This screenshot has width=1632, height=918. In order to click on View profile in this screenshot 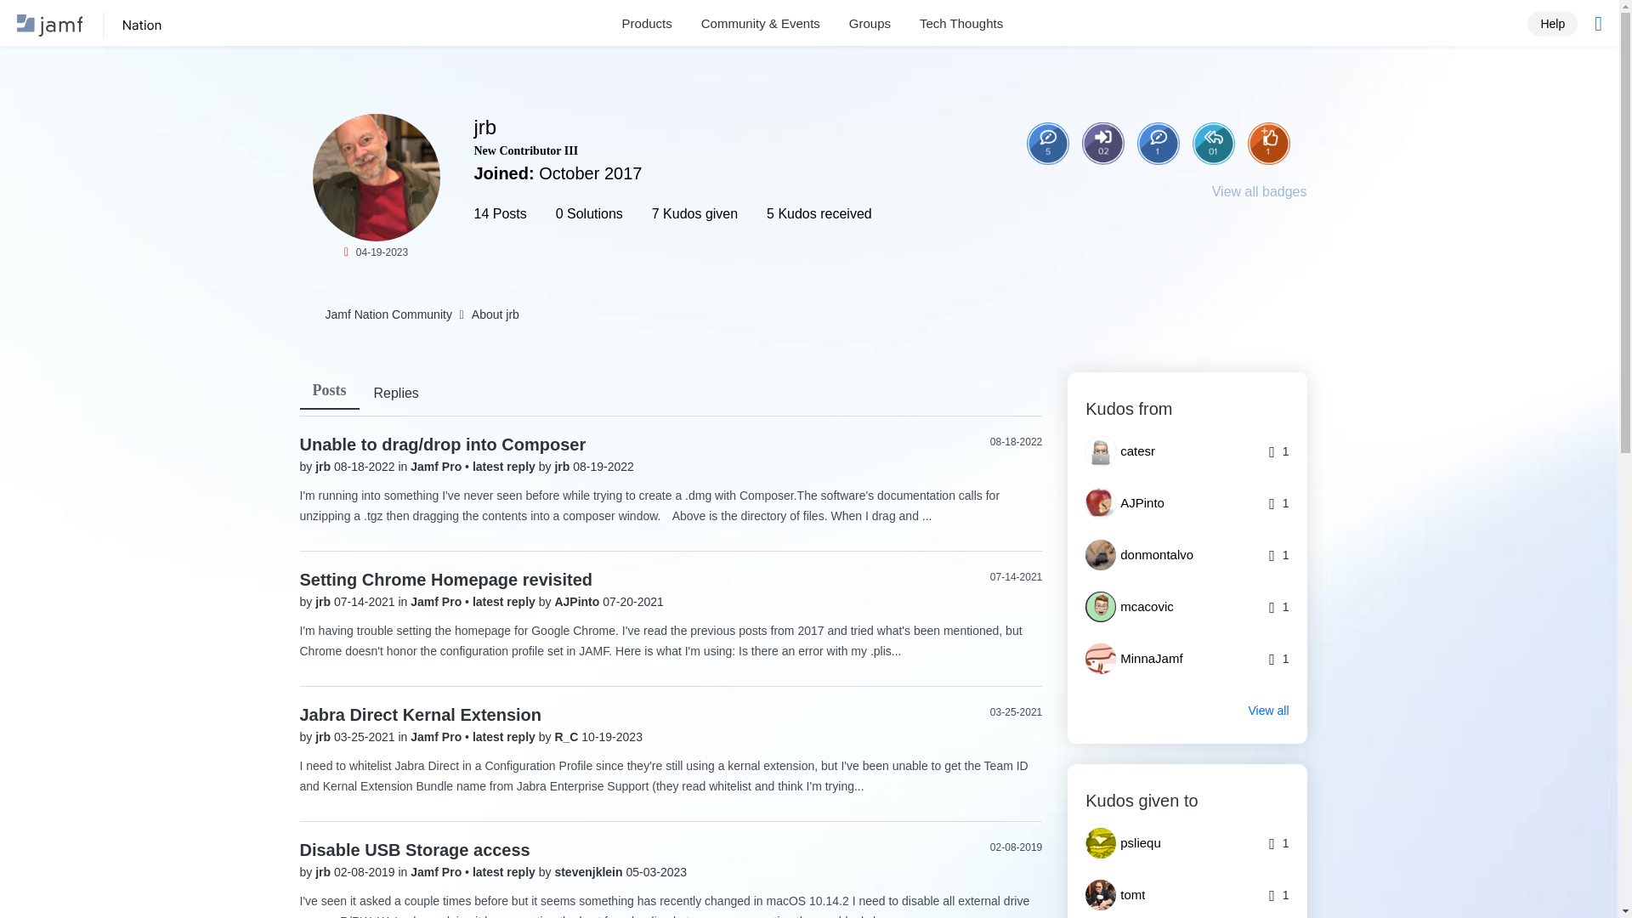, I will do `click(578, 602)`.